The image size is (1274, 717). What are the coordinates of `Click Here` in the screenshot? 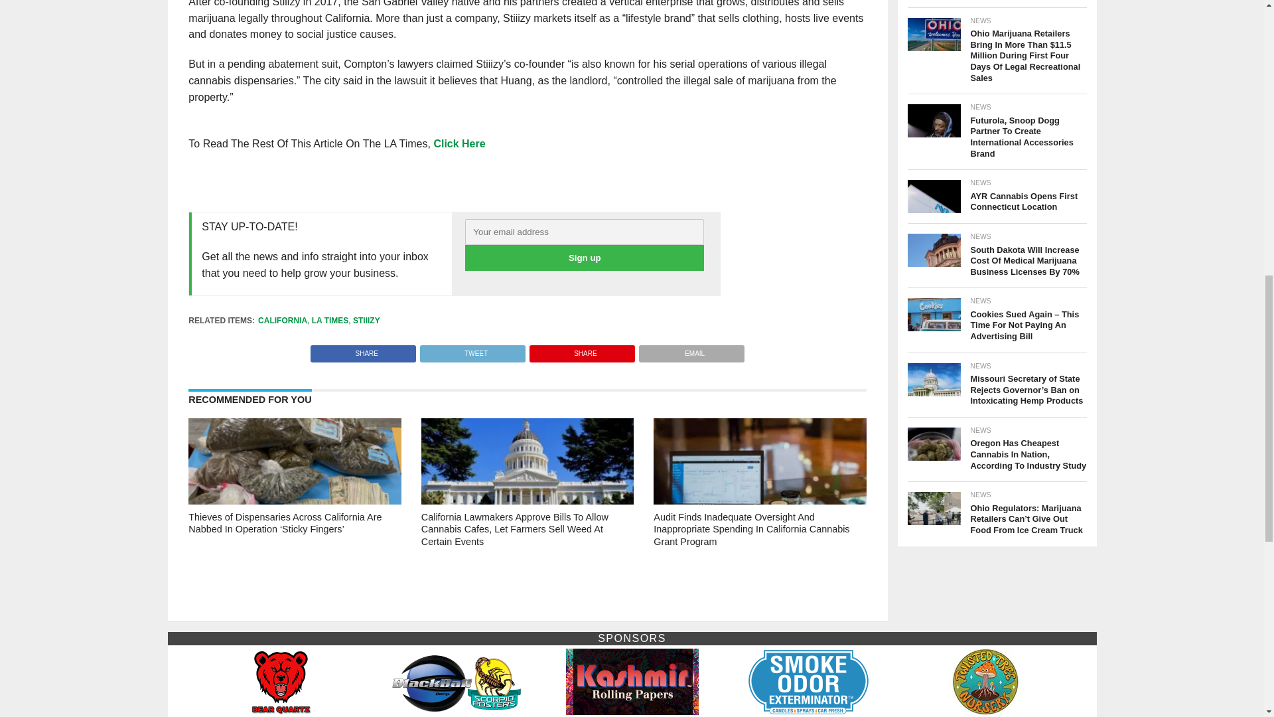 It's located at (459, 143).